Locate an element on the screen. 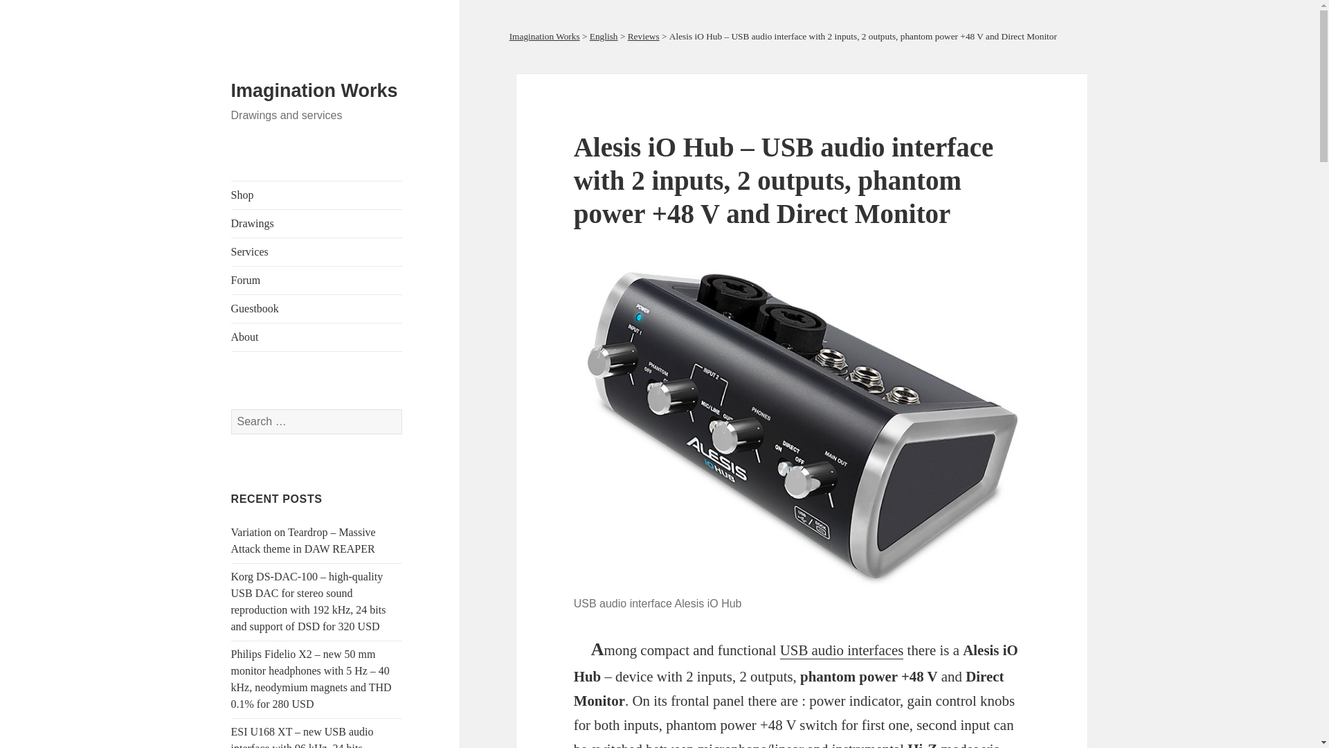 This screenshot has height=748, width=1329. Go to the Reviews category archives. is located at coordinates (643, 36).